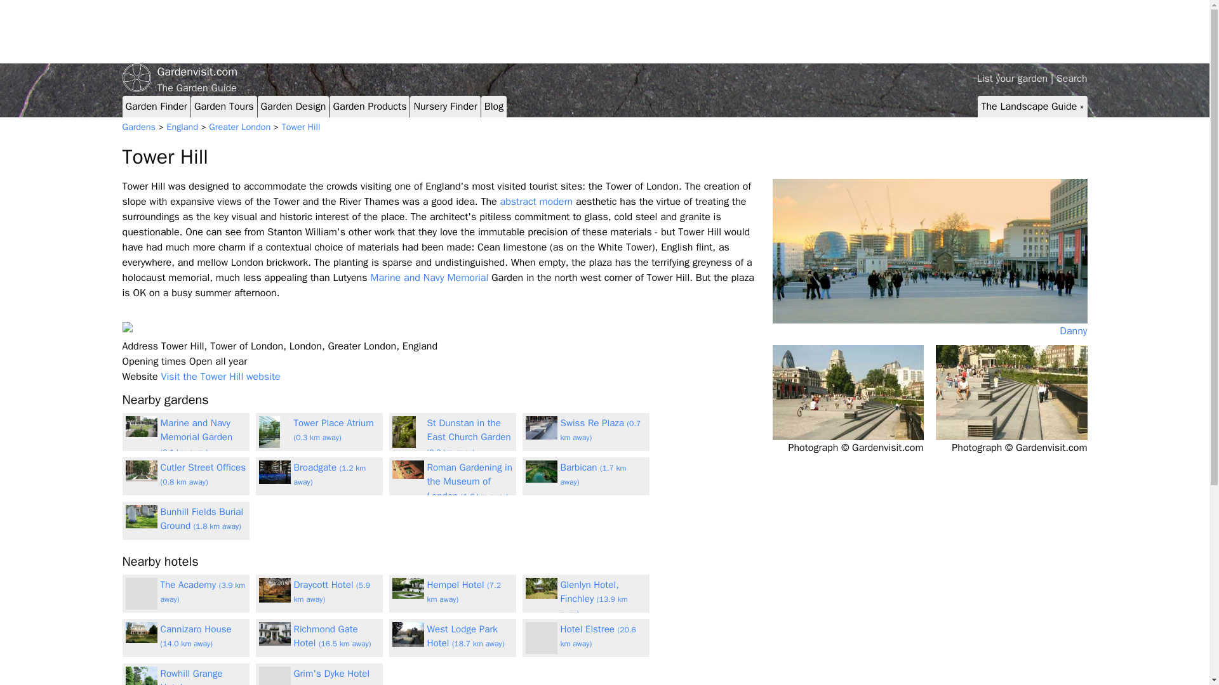  I want to click on Garden Finder, so click(156, 107).